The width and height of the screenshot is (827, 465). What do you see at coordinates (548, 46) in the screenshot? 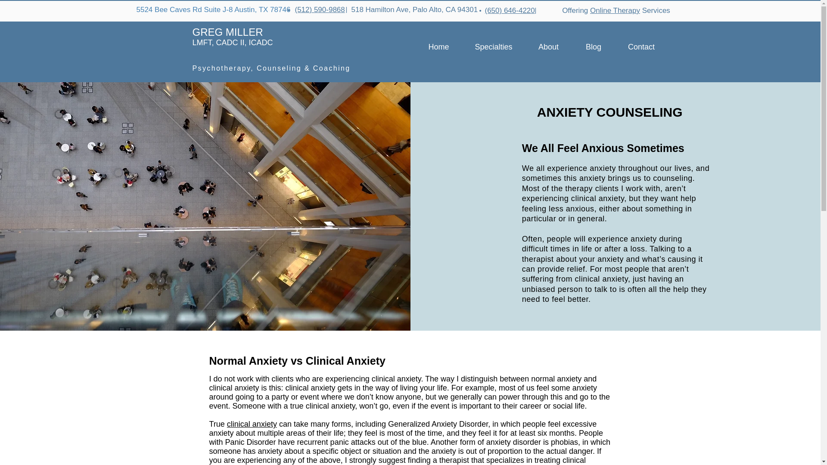
I see `About` at bounding box center [548, 46].